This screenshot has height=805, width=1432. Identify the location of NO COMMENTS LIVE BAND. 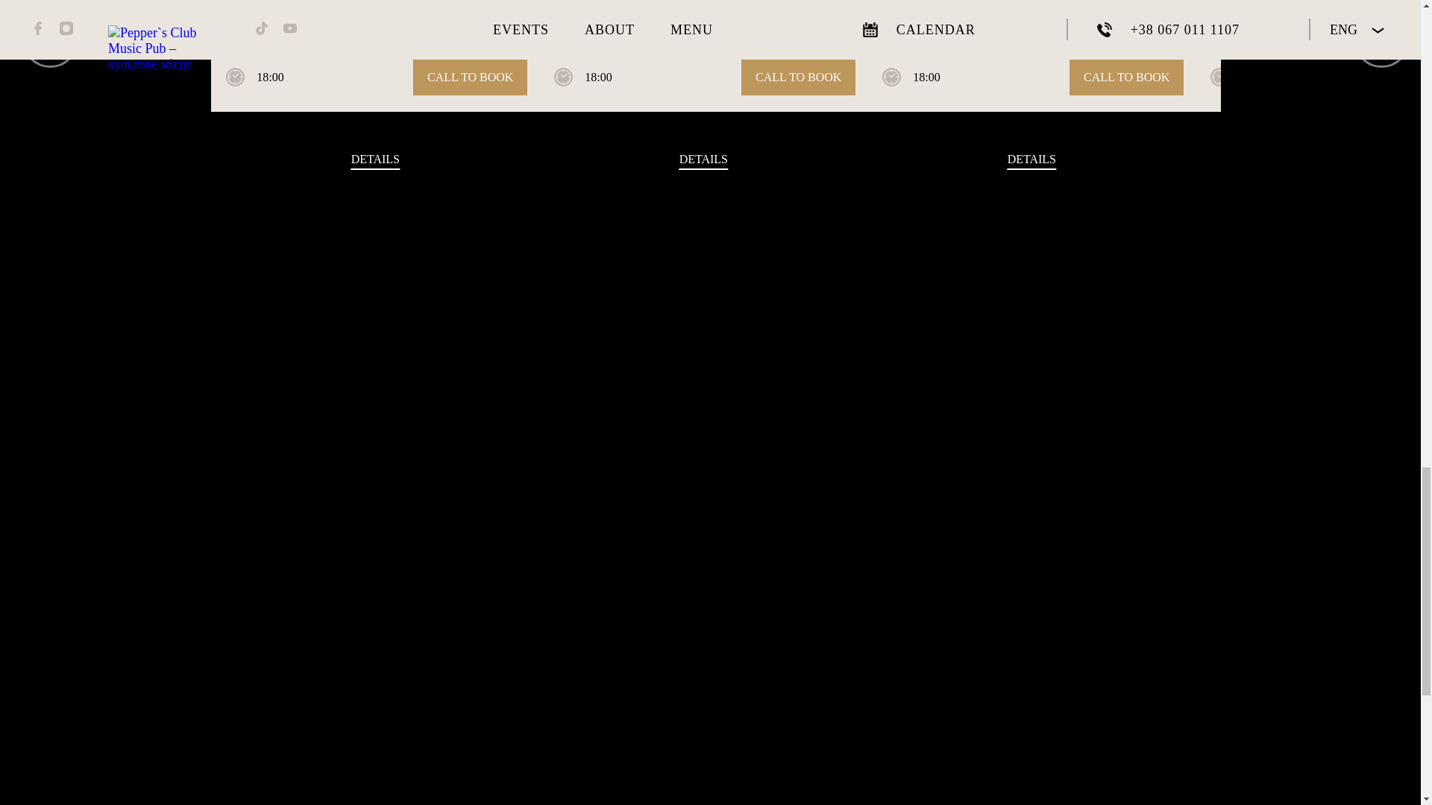
(1031, 3).